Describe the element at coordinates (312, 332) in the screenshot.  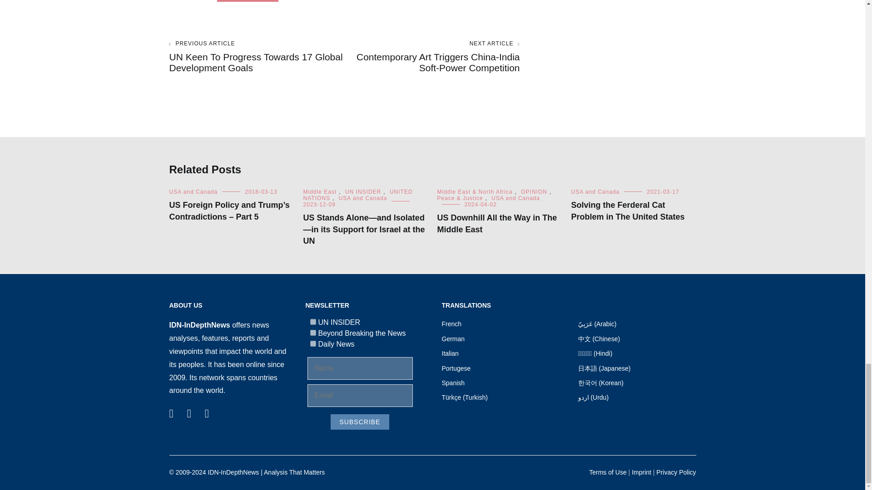
I see `9` at that location.